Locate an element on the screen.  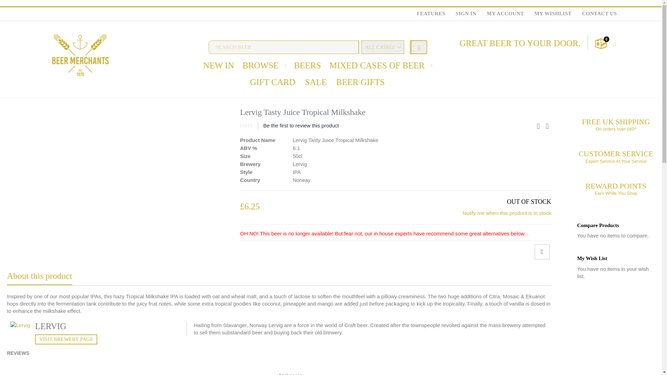
MY ACCOUNT is located at coordinates (505, 14).